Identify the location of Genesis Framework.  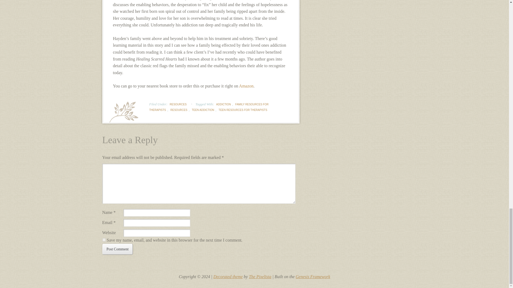
(313, 277).